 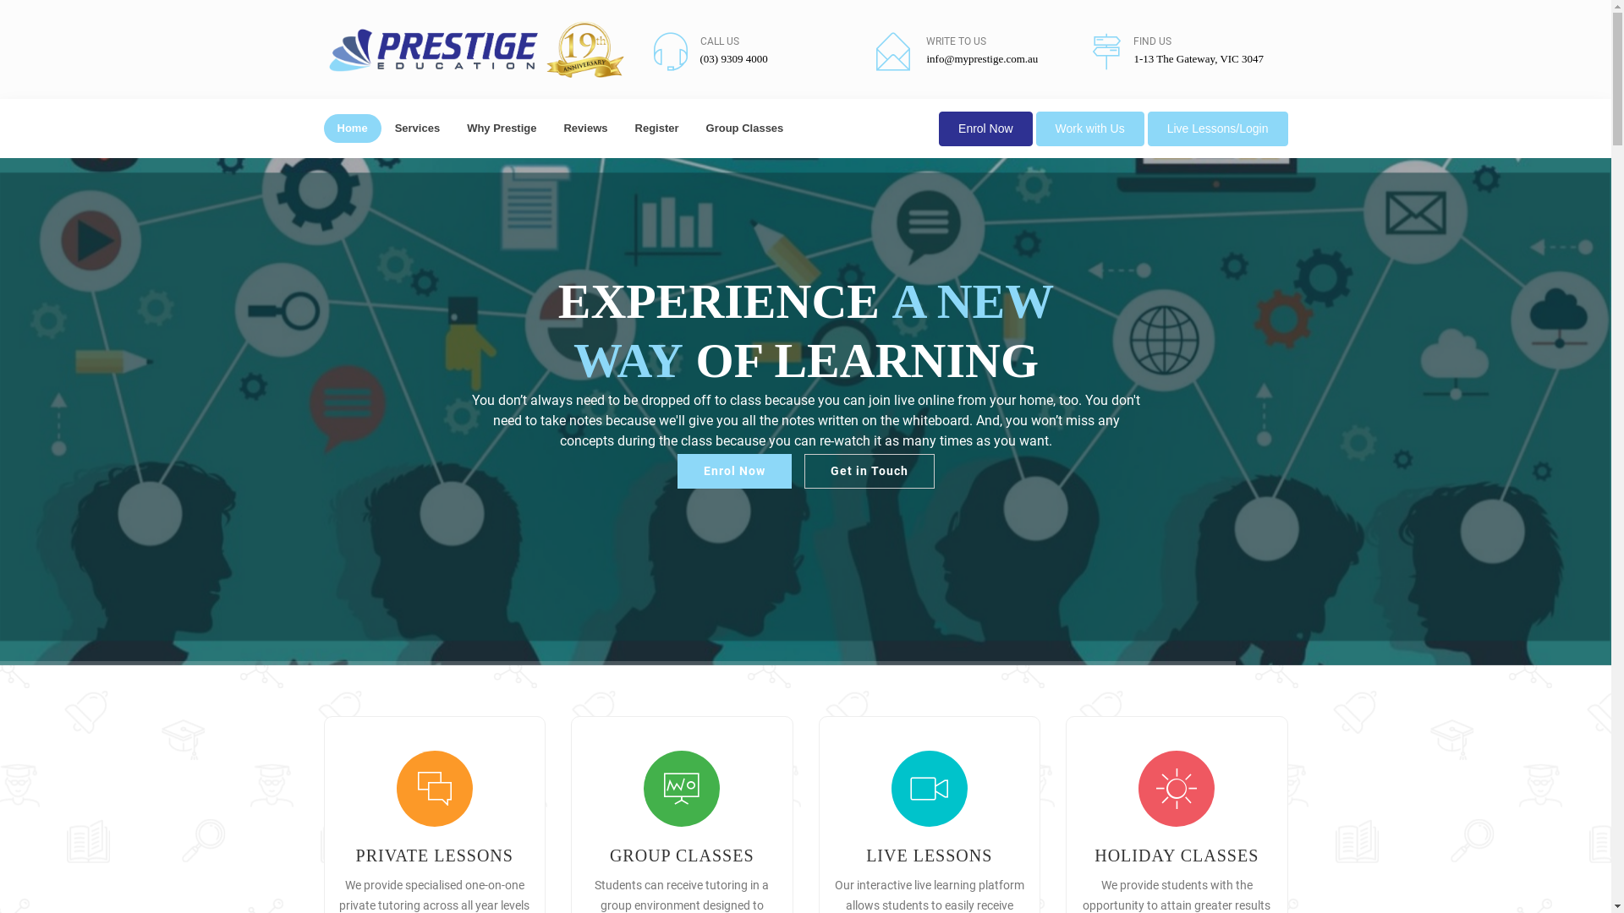 What do you see at coordinates (734, 472) in the screenshot?
I see `Enrol Now` at bounding box center [734, 472].